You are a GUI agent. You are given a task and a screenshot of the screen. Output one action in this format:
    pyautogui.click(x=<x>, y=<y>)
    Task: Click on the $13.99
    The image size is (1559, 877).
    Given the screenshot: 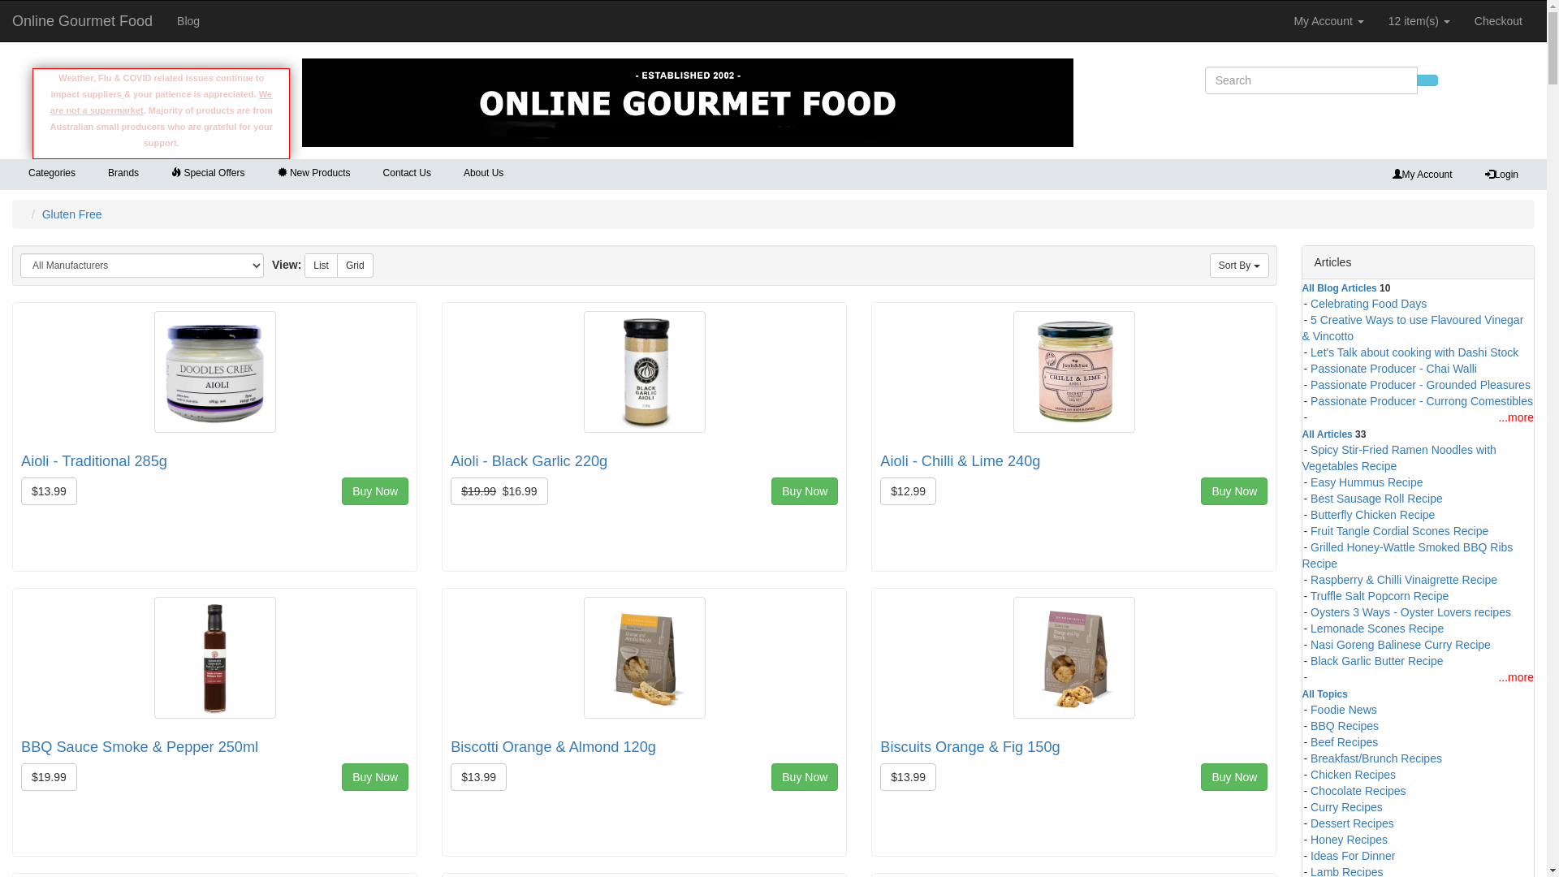 What is the action you would take?
    pyautogui.click(x=479, y=777)
    